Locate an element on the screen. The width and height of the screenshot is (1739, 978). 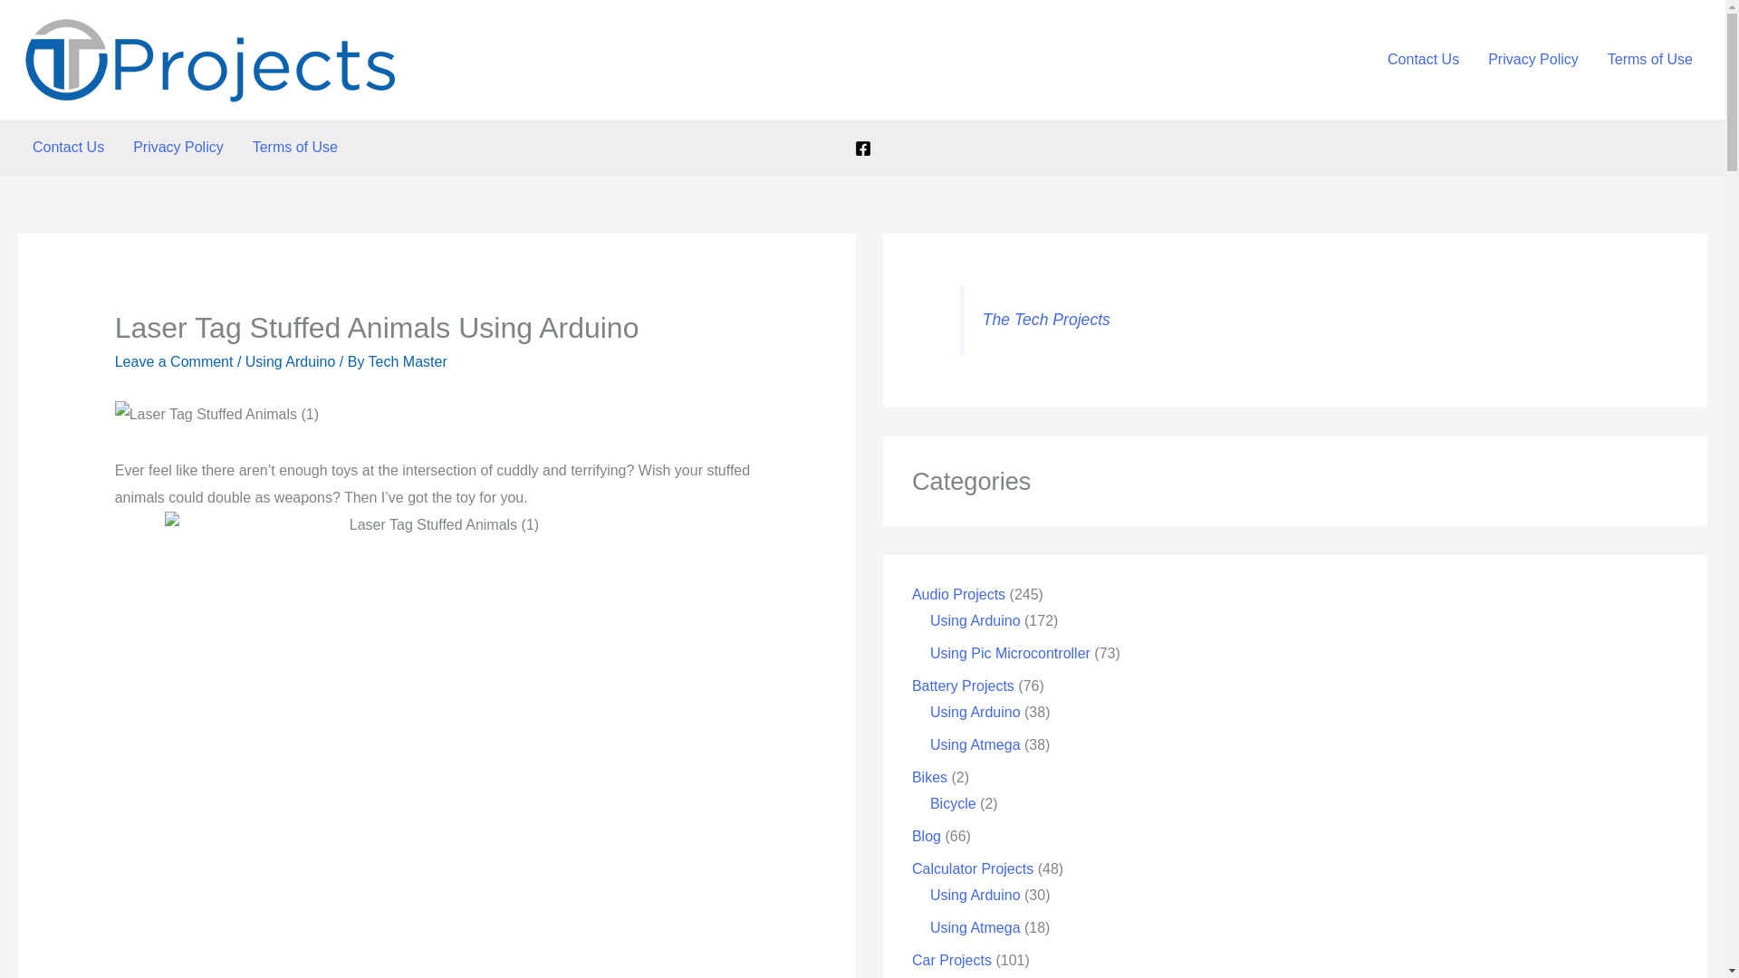
Privacy Policy is located at coordinates (1532, 59).